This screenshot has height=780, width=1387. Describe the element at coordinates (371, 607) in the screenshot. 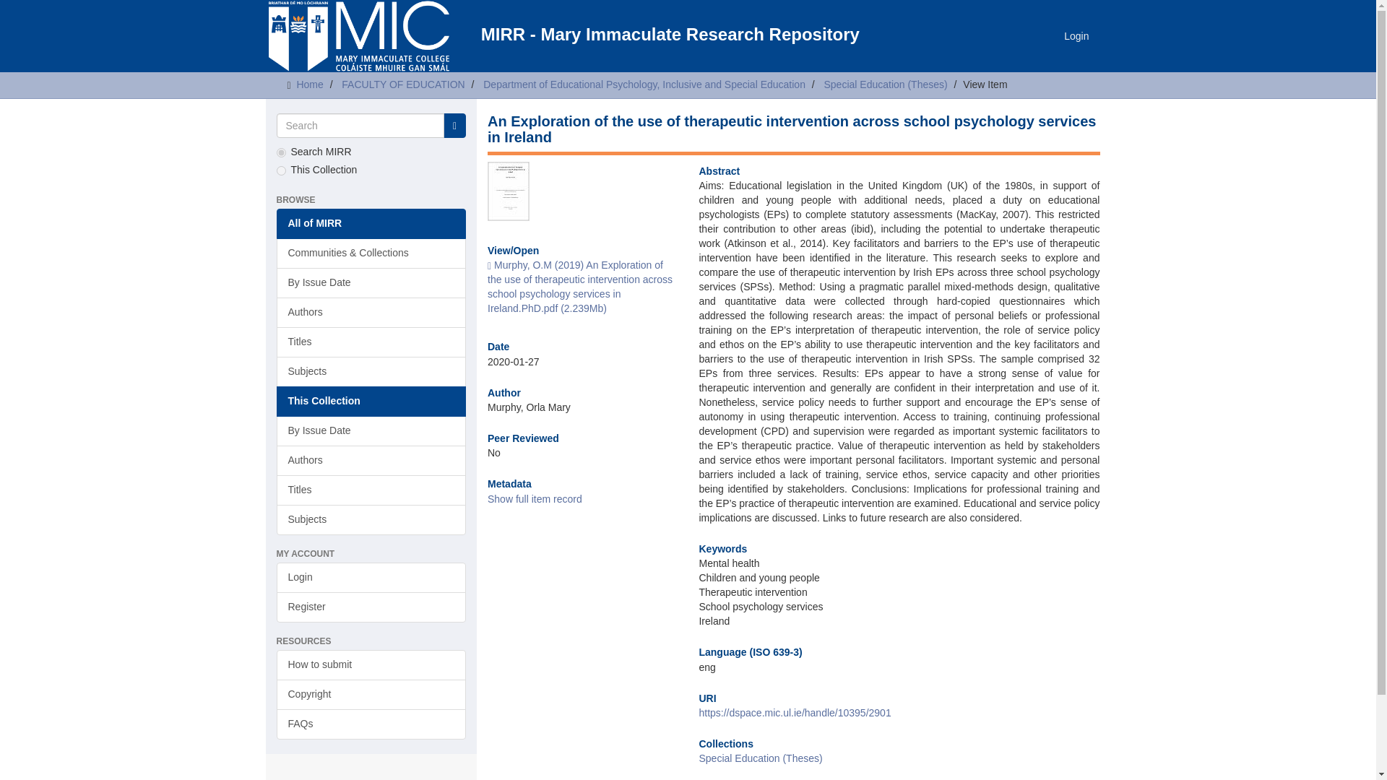

I see `Register` at that location.